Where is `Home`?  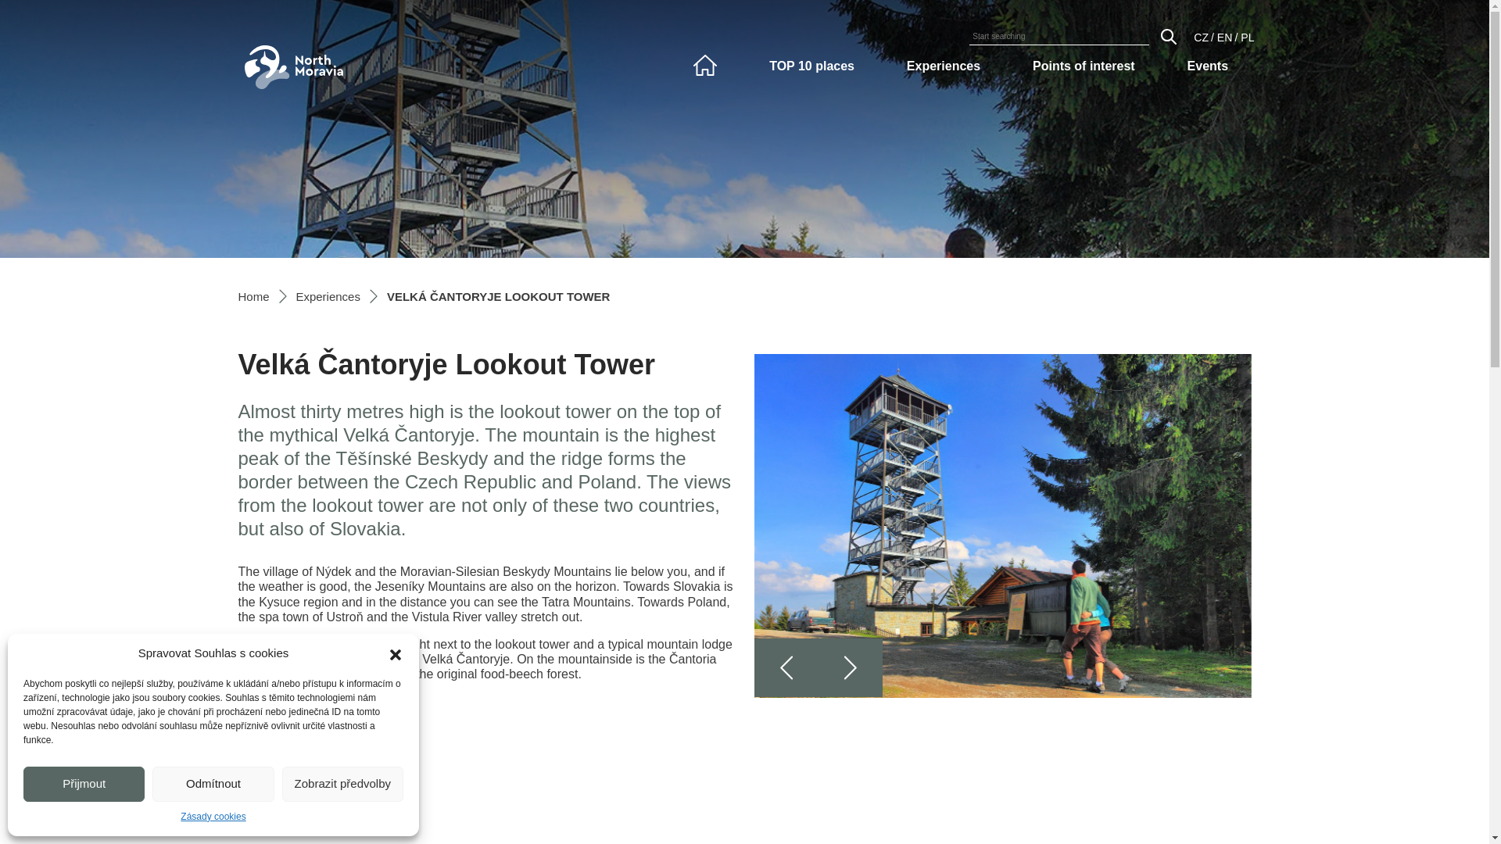
Home is located at coordinates (253, 296).